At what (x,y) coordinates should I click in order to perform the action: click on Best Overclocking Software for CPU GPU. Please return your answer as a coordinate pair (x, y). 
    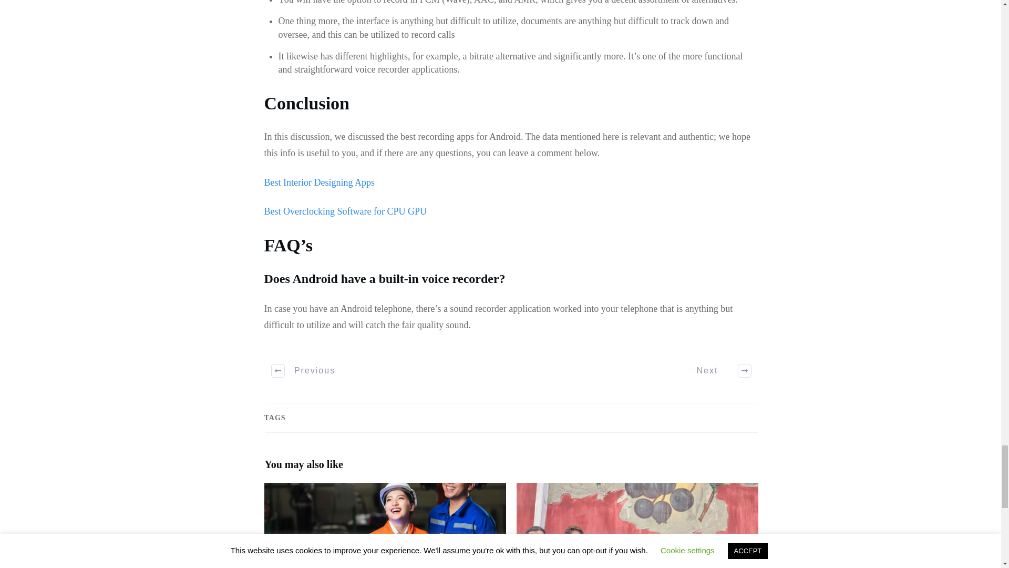
    Looking at the image, I should click on (345, 211).